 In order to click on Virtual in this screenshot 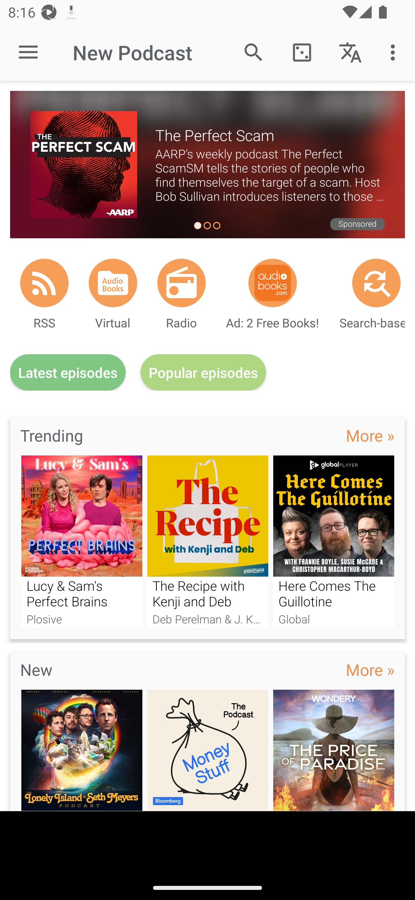, I will do `click(113, 283)`.